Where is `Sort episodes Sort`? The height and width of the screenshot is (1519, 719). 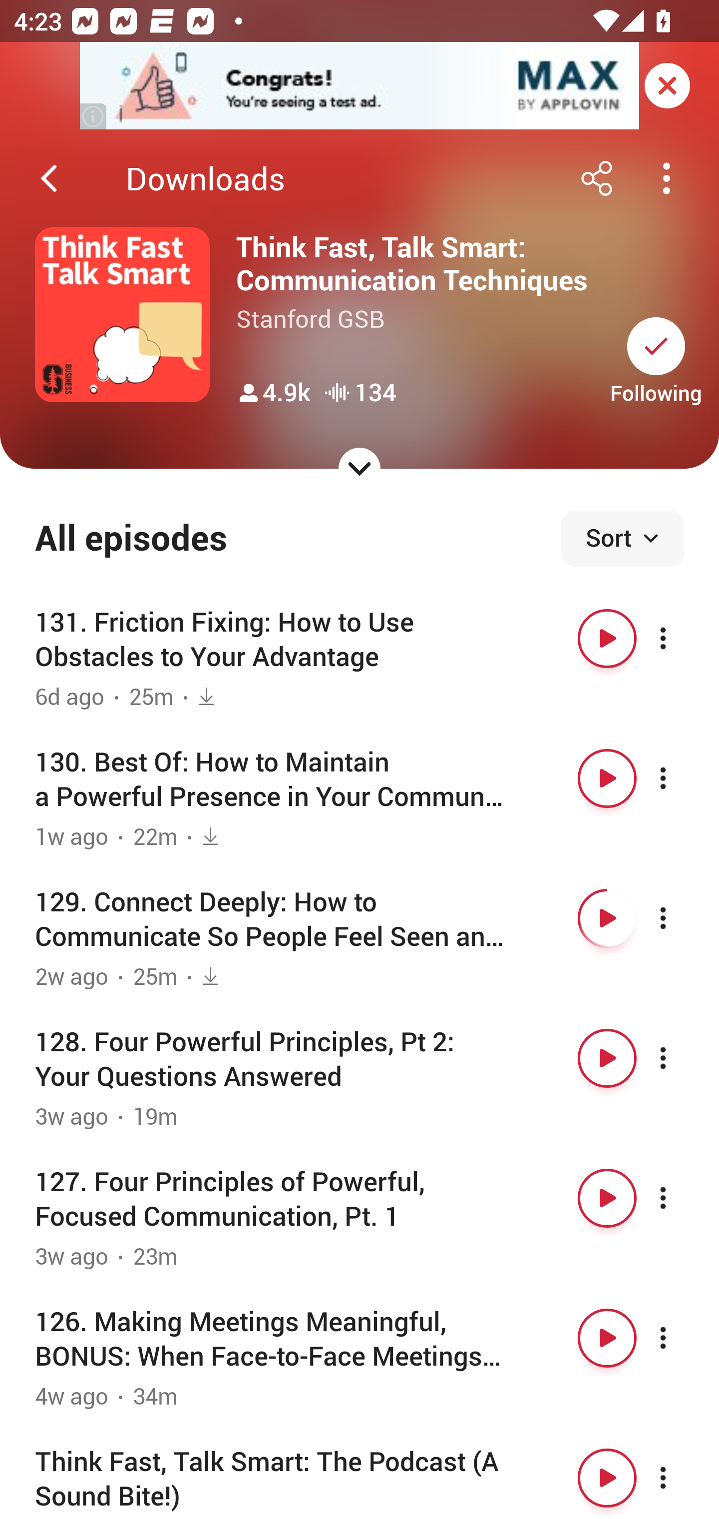
Sort episodes Sort is located at coordinates (622, 538).